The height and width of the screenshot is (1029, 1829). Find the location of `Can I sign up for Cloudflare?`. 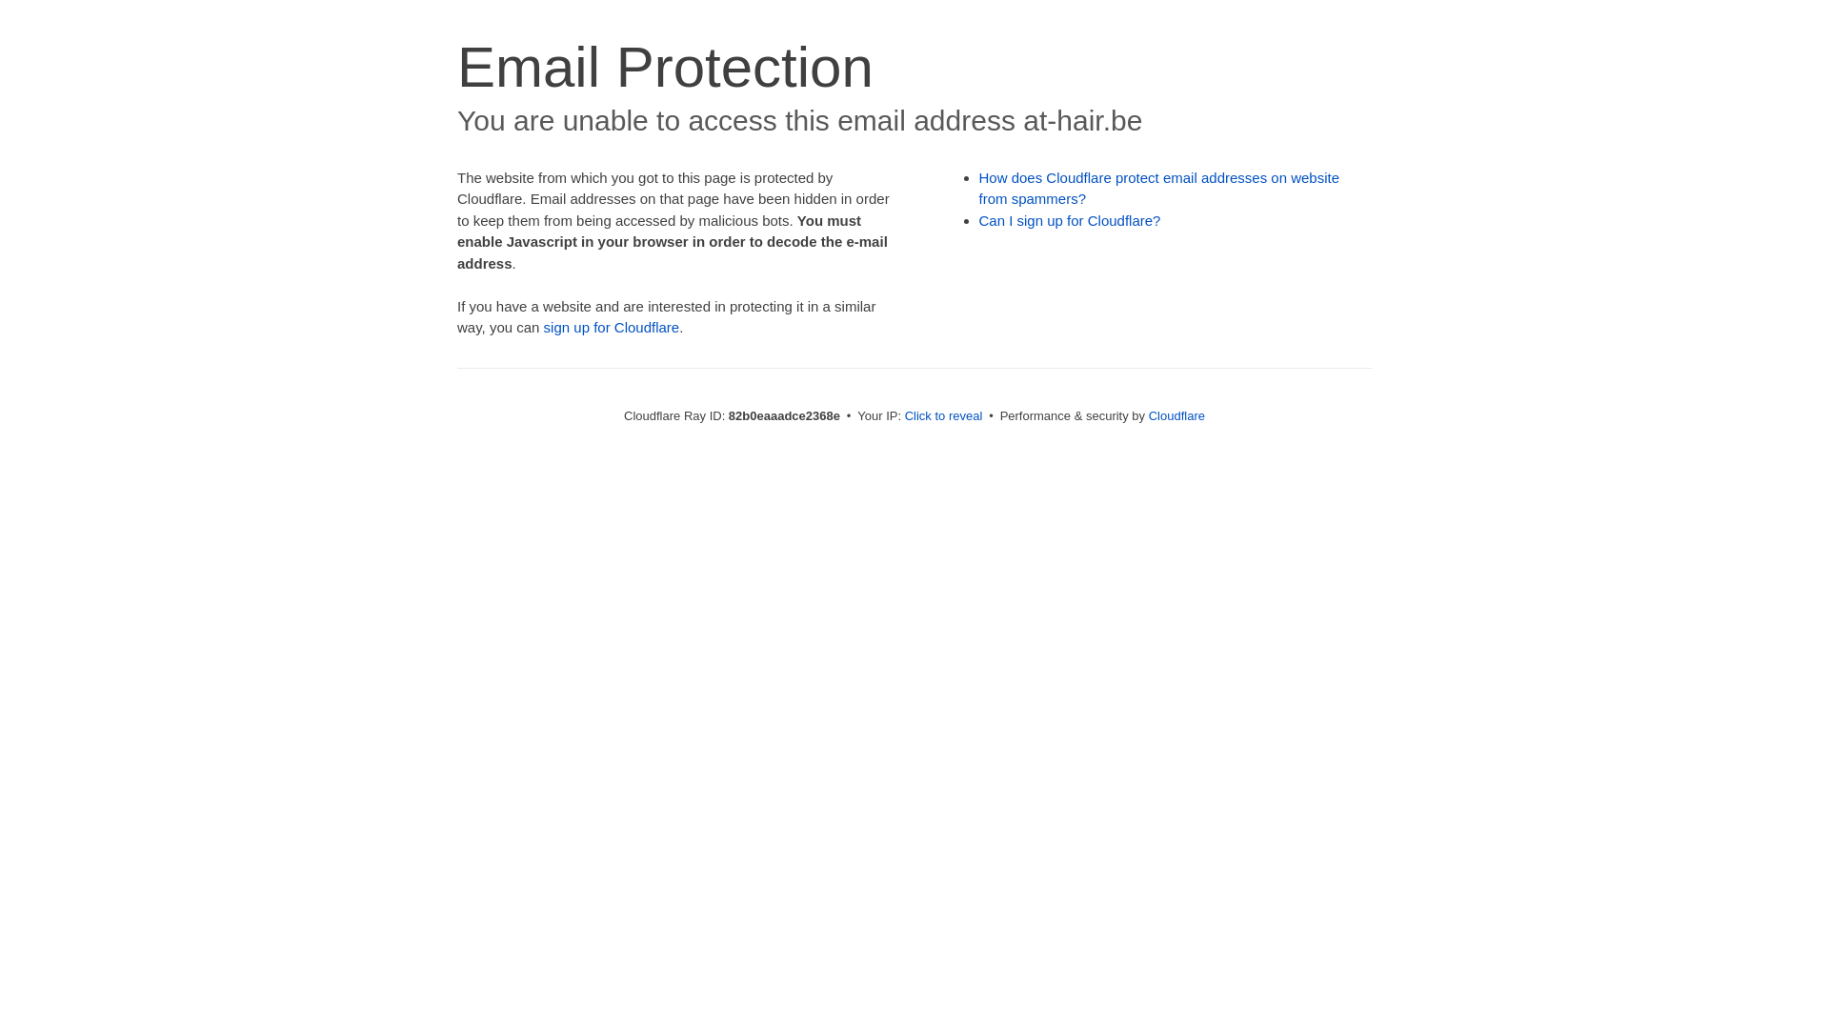

Can I sign up for Cloudflare? is located at coordinates (1071, 221).